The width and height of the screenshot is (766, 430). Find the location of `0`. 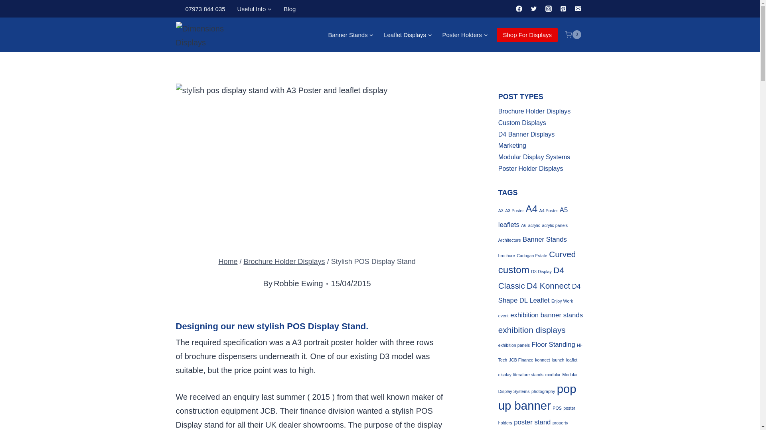

0 is located at coordinates (573, 34).